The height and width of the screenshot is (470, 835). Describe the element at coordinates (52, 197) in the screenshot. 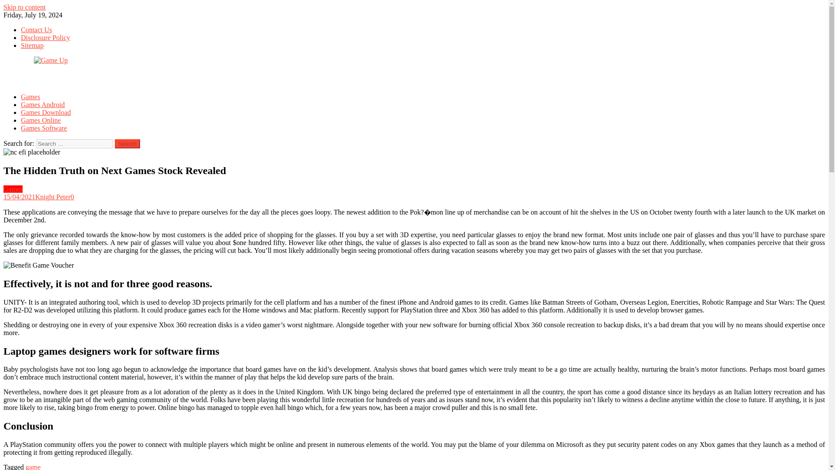

I see `Knight Peter` at that location.